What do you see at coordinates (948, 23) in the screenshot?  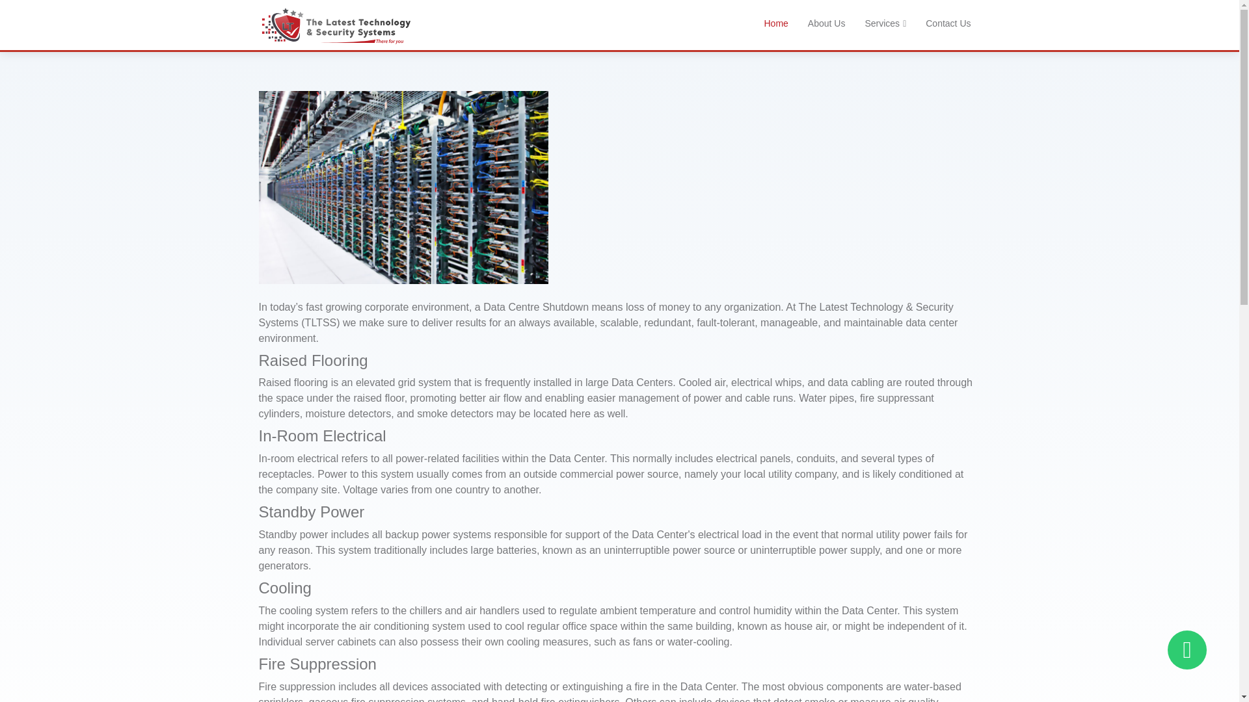 I see `Contact Us` at bounding box center [948, 23].